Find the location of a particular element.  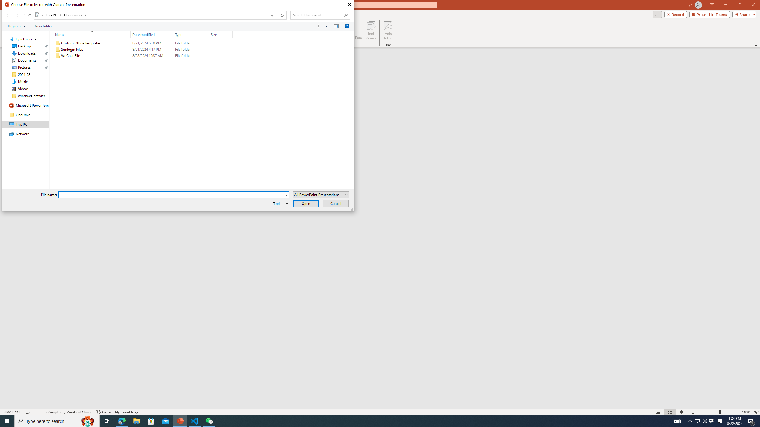

Open is located at coordinates (380, 412).